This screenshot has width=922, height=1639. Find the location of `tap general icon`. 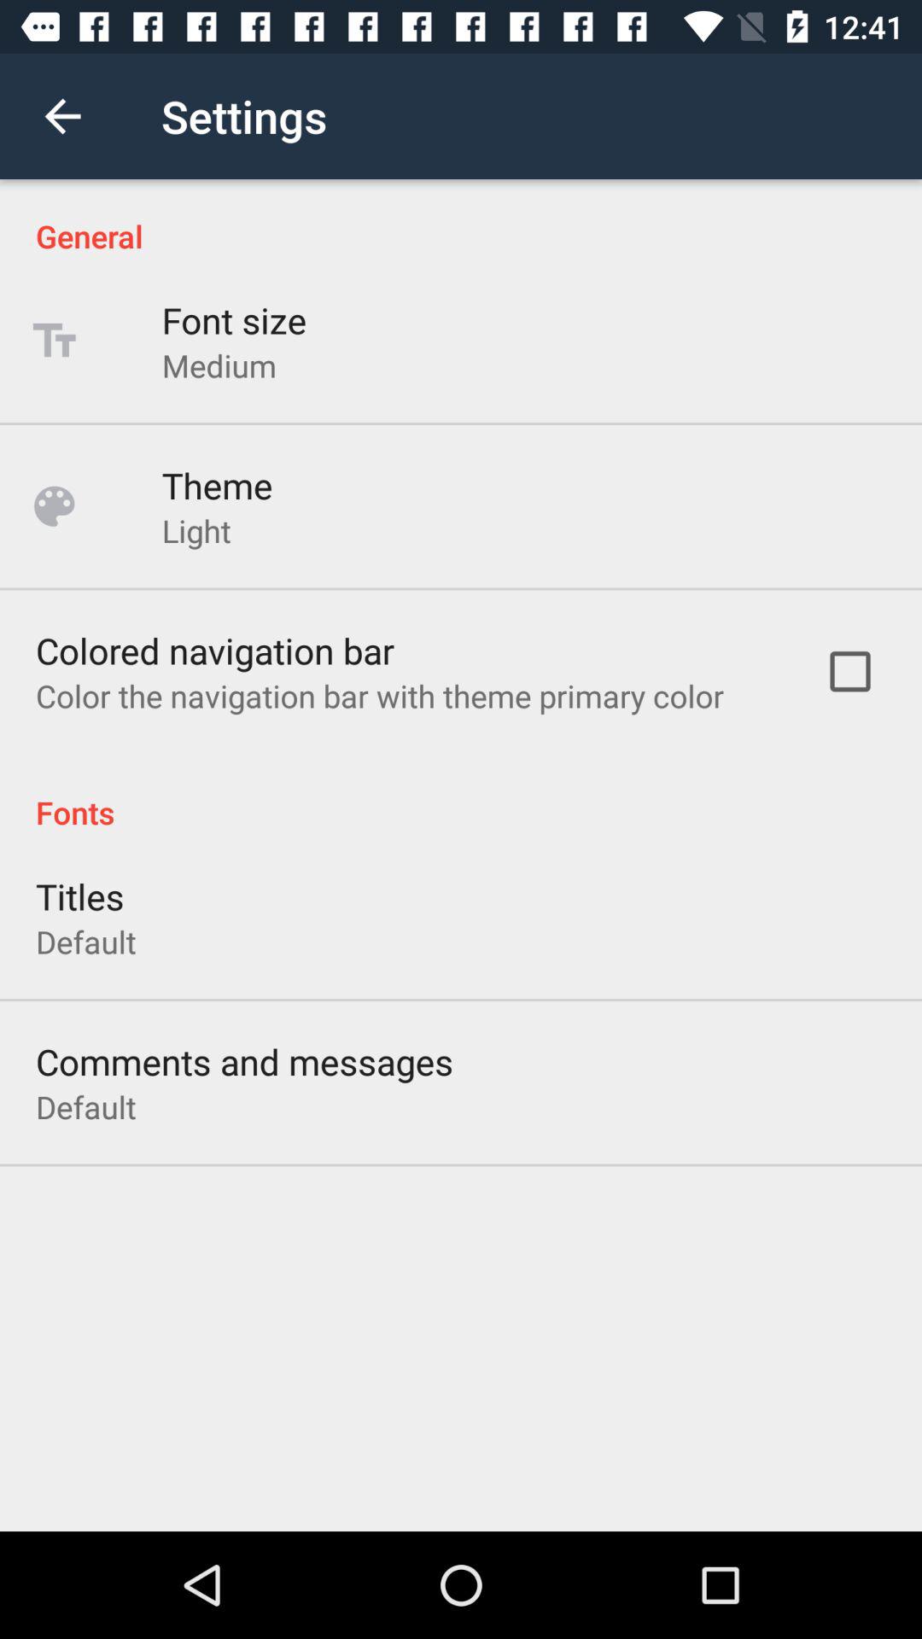

tap general icon is located at coordinates (461, 219).